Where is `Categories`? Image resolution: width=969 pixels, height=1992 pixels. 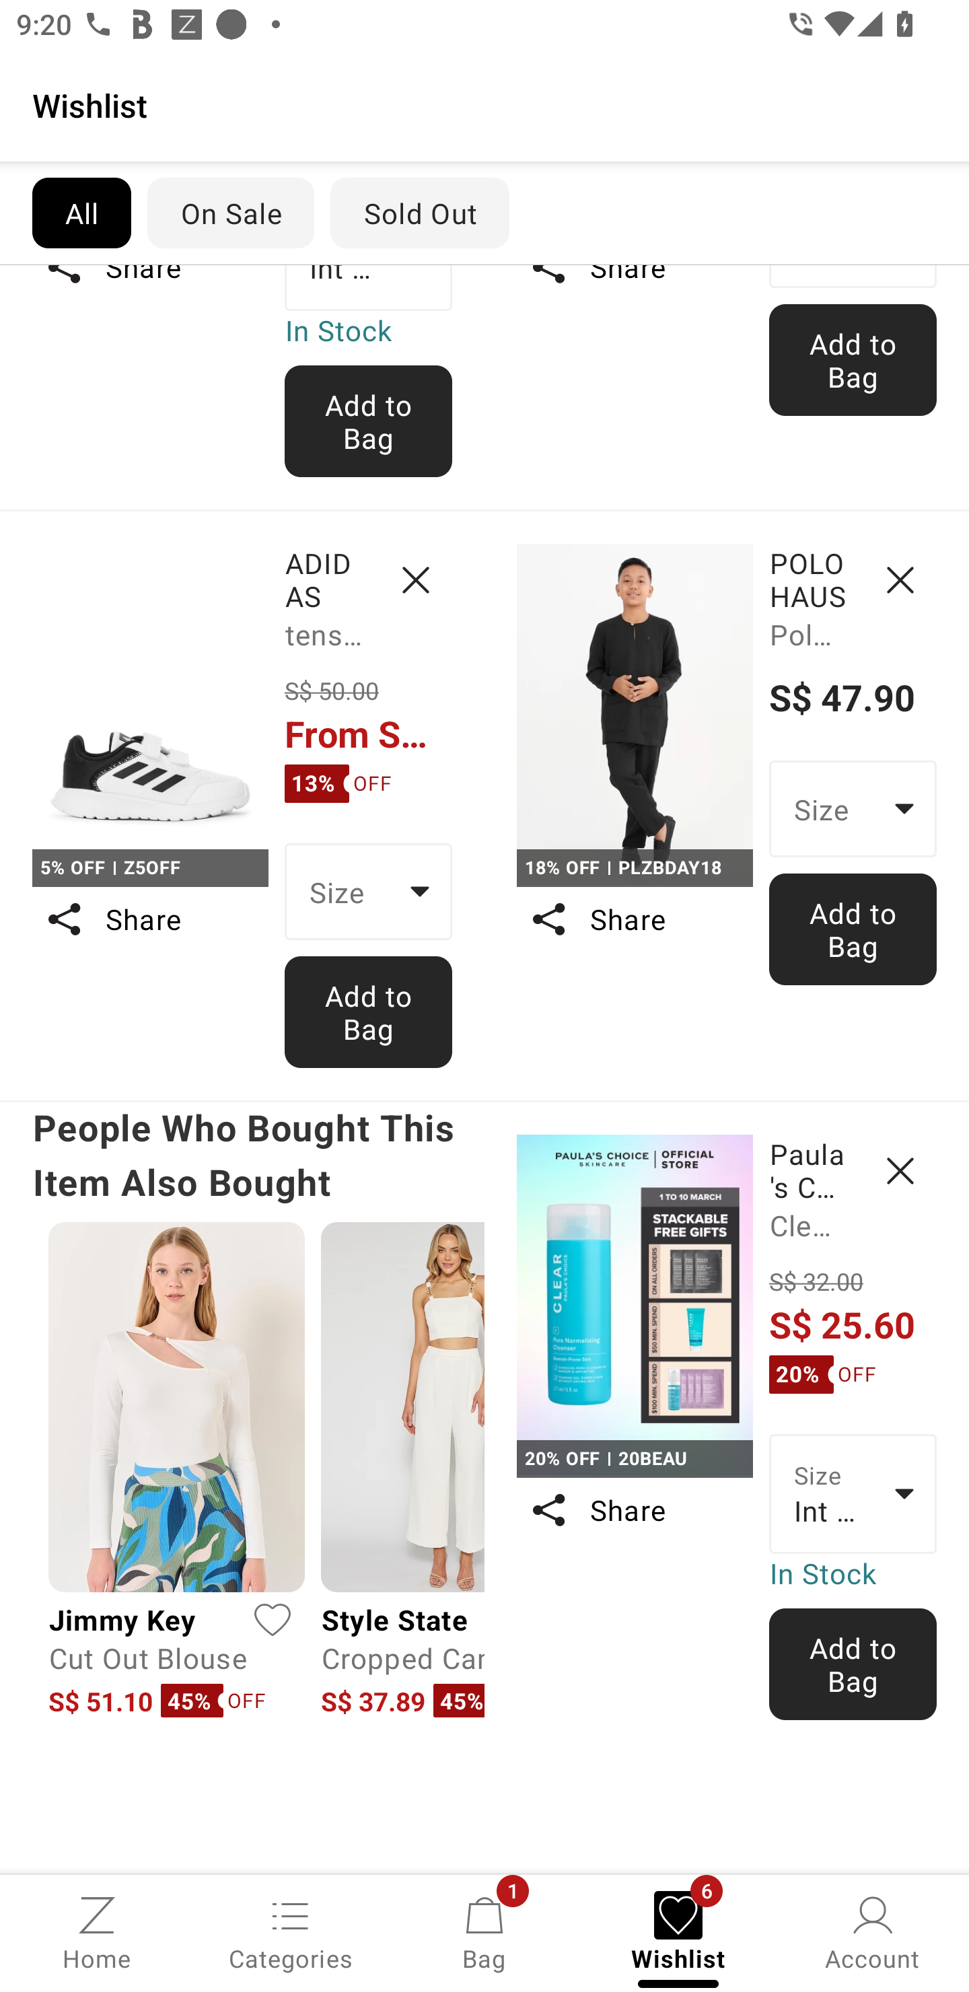
Categories is located at coordinates (291, 1931).